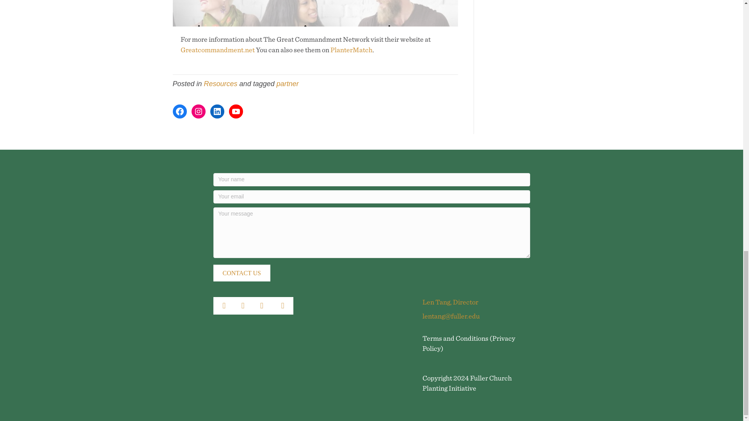 This screenshot has width=749, height=421. Describe the element at coordinates (220, 83) in the screenshot. I see `Resources` at that location.